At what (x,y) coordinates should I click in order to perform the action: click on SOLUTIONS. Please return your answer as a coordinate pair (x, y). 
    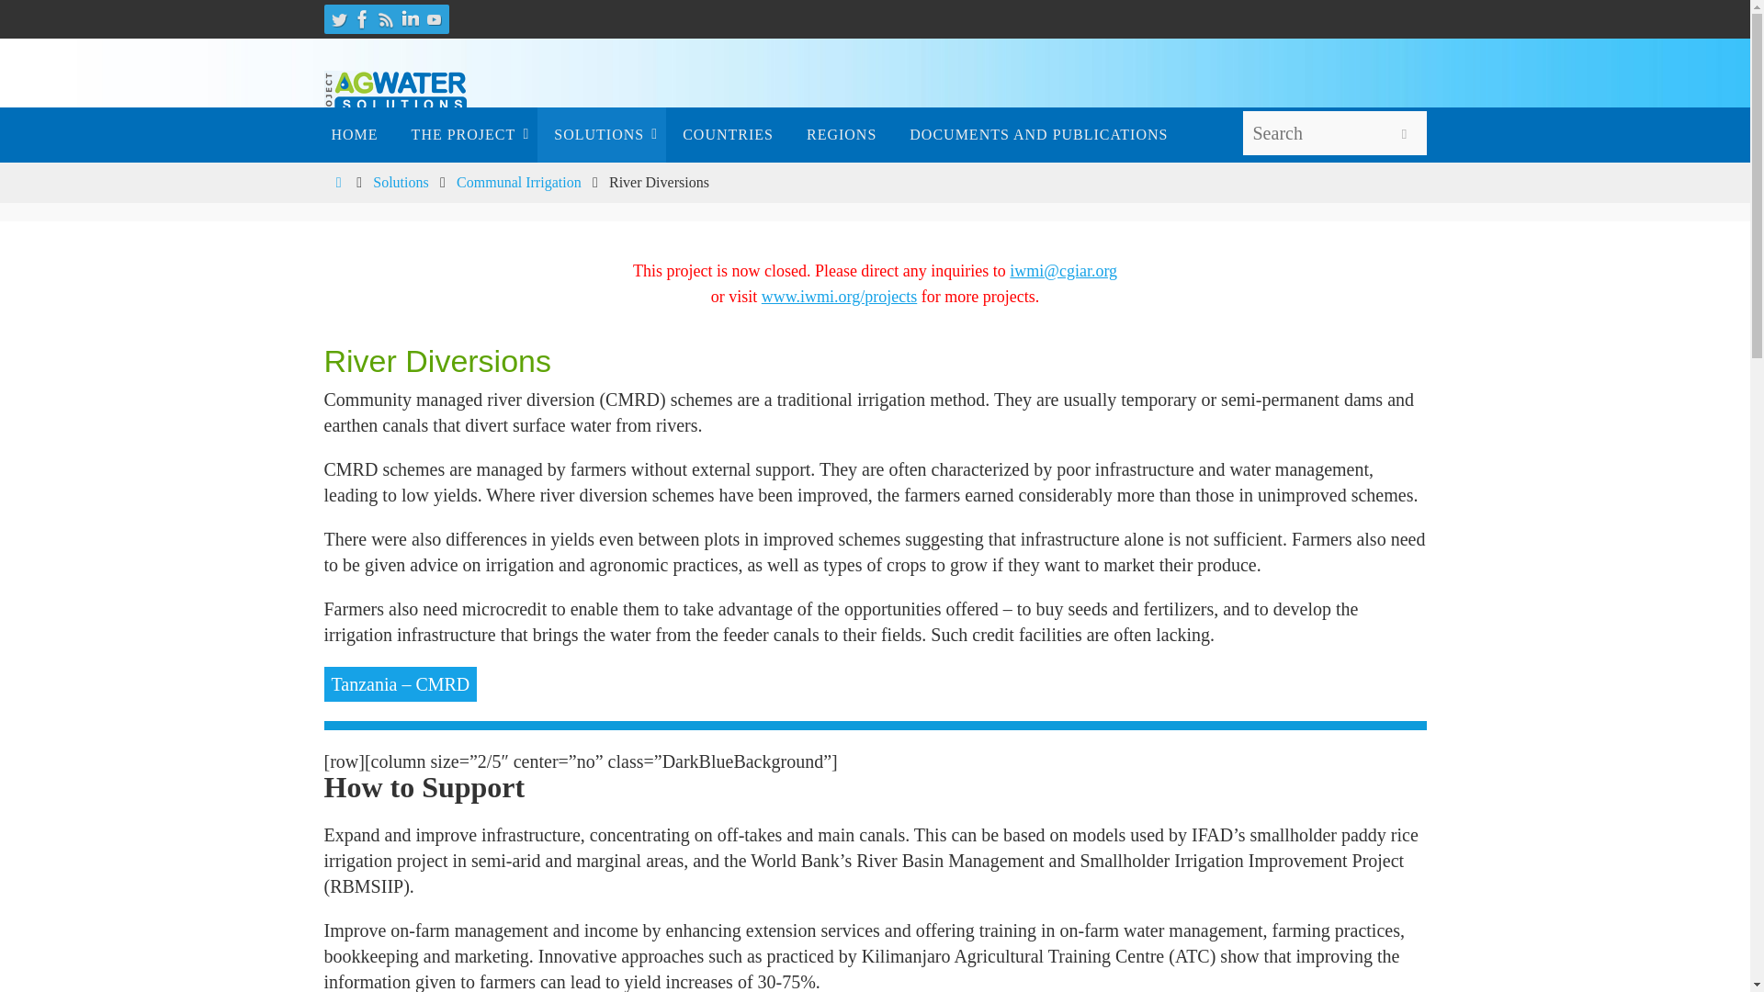
    Looking at the image, I should click on (602, 134).